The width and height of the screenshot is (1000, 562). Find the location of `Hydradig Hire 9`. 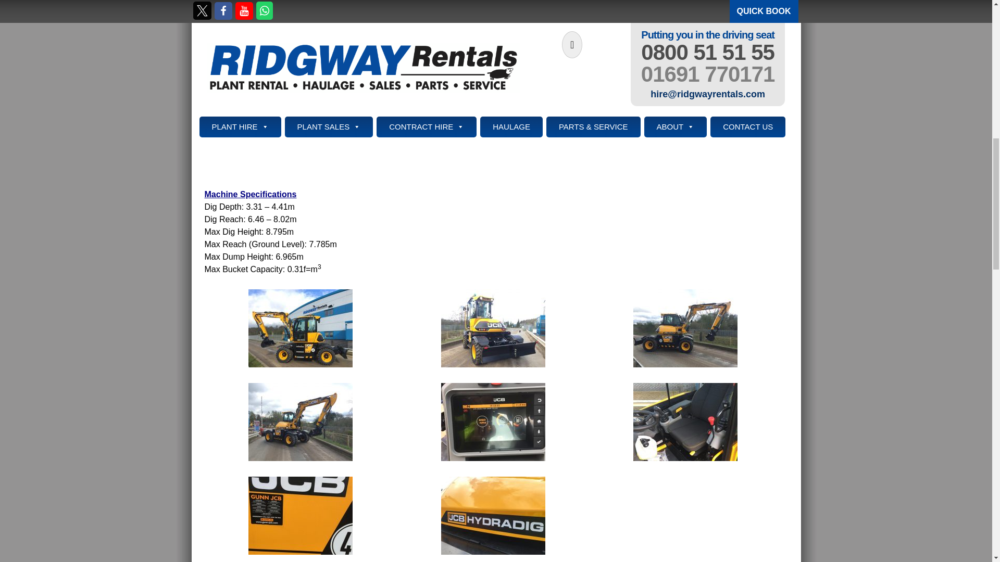

Hydradig Hire 9 is located at coordinates (493, 514).